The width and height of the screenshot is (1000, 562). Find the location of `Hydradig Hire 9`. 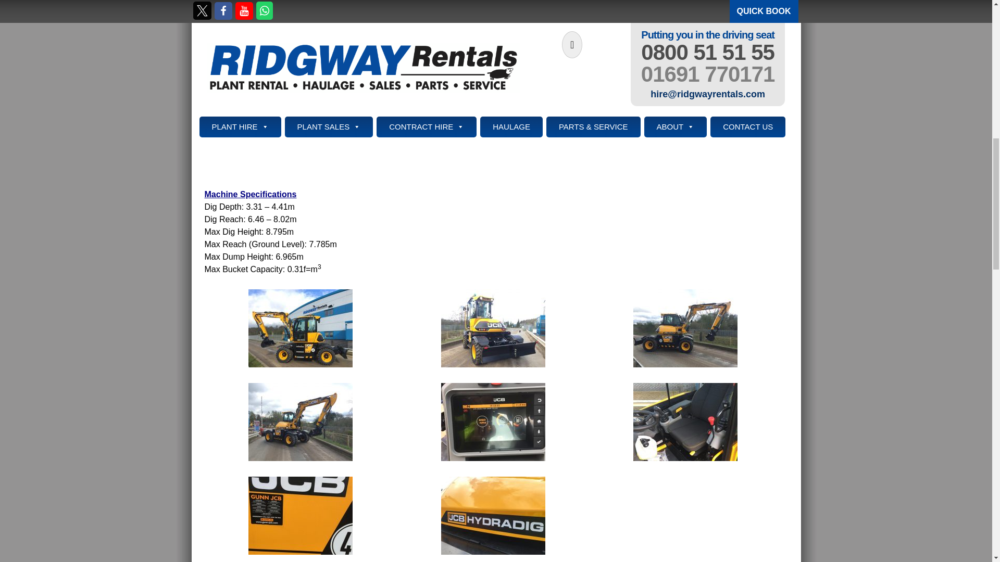

Hydradig Hire 9 is located at coordinates (493, 514).